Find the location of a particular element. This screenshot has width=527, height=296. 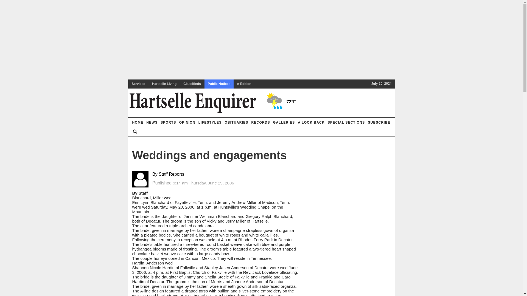

3rd party ad content is located at coordinates (261, 62).